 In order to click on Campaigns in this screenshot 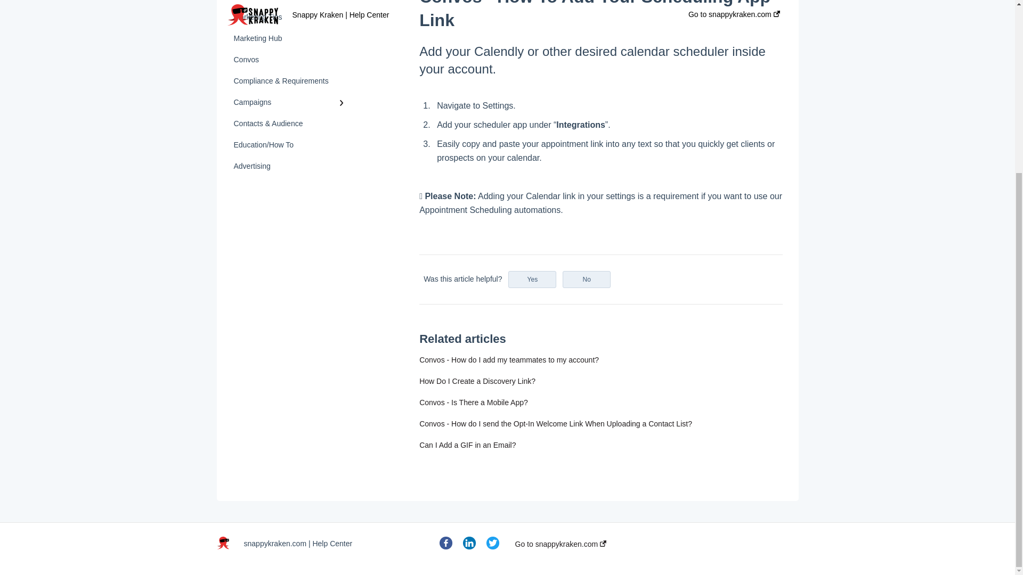, I will do `click(291, 102)`.